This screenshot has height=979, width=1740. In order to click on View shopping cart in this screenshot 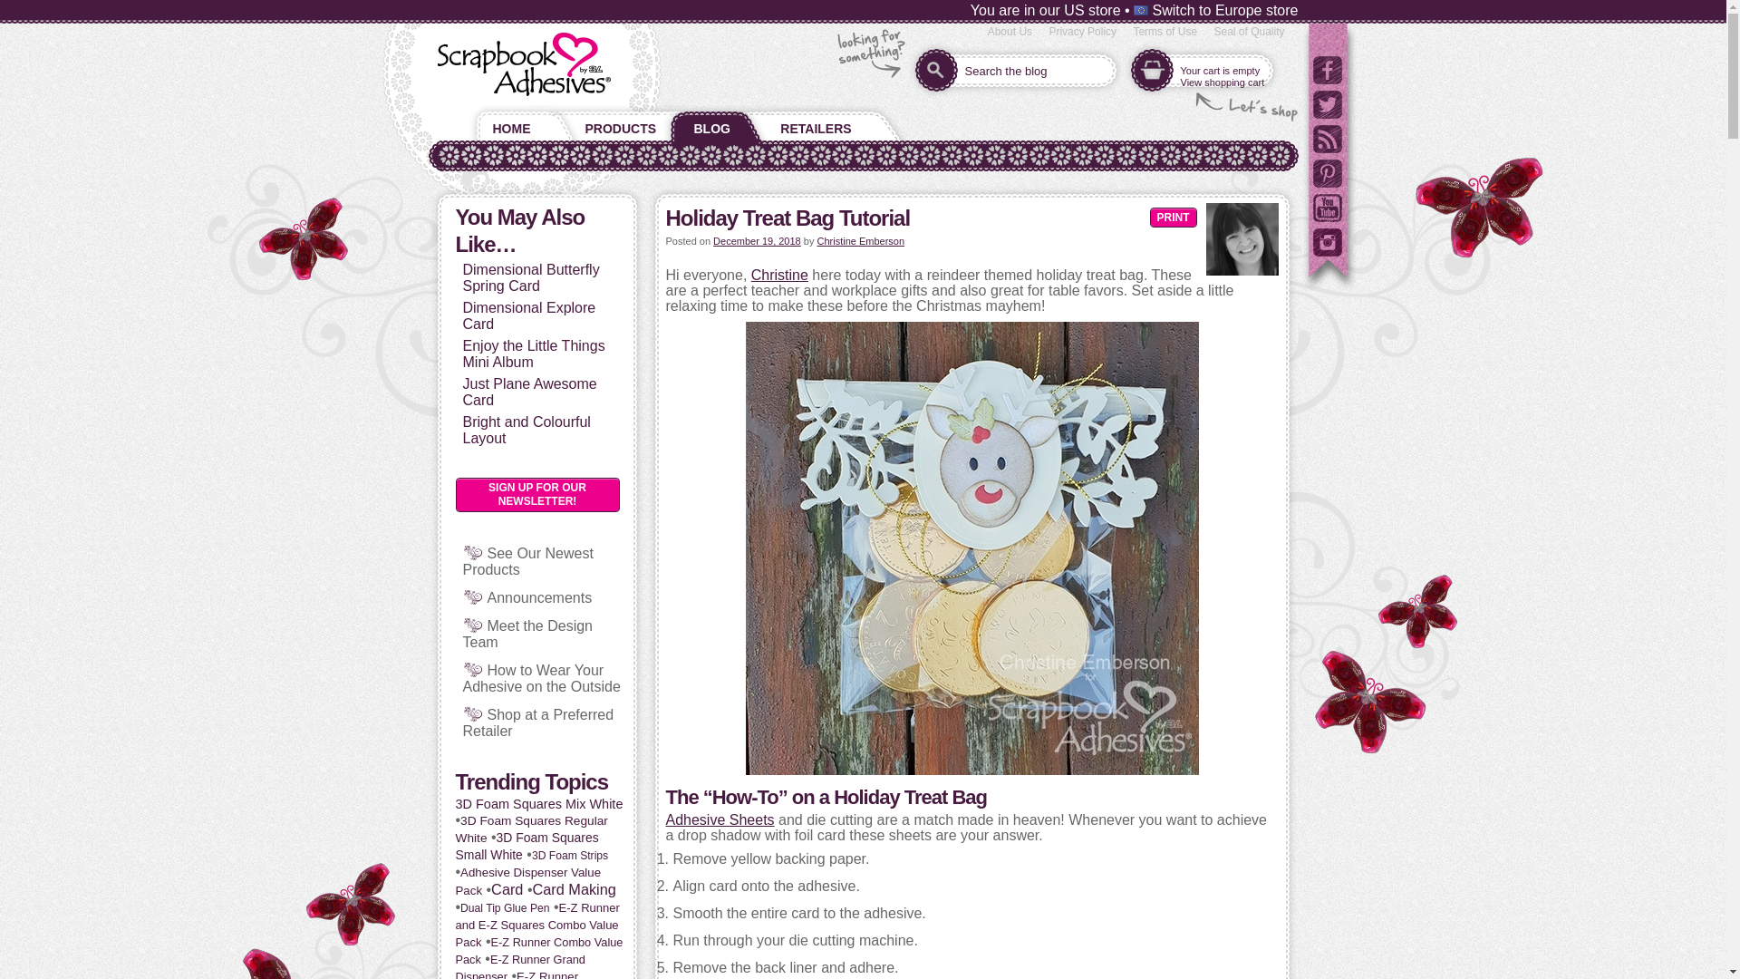, I will do `click(1222, 82)`.